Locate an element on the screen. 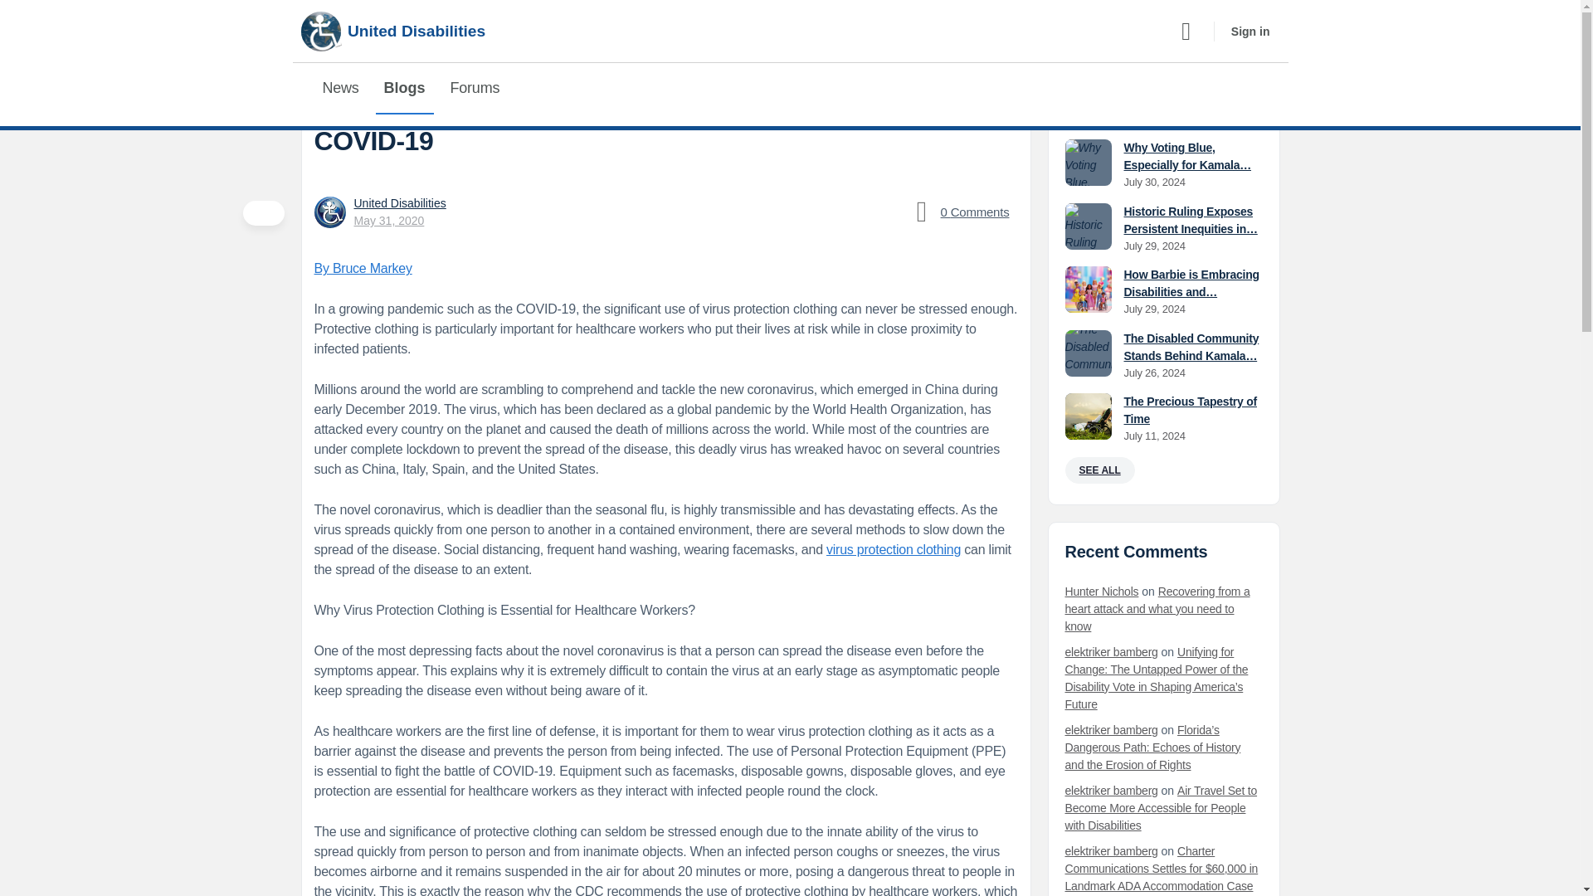  United Disabilities is located at coordinates (393, 32).